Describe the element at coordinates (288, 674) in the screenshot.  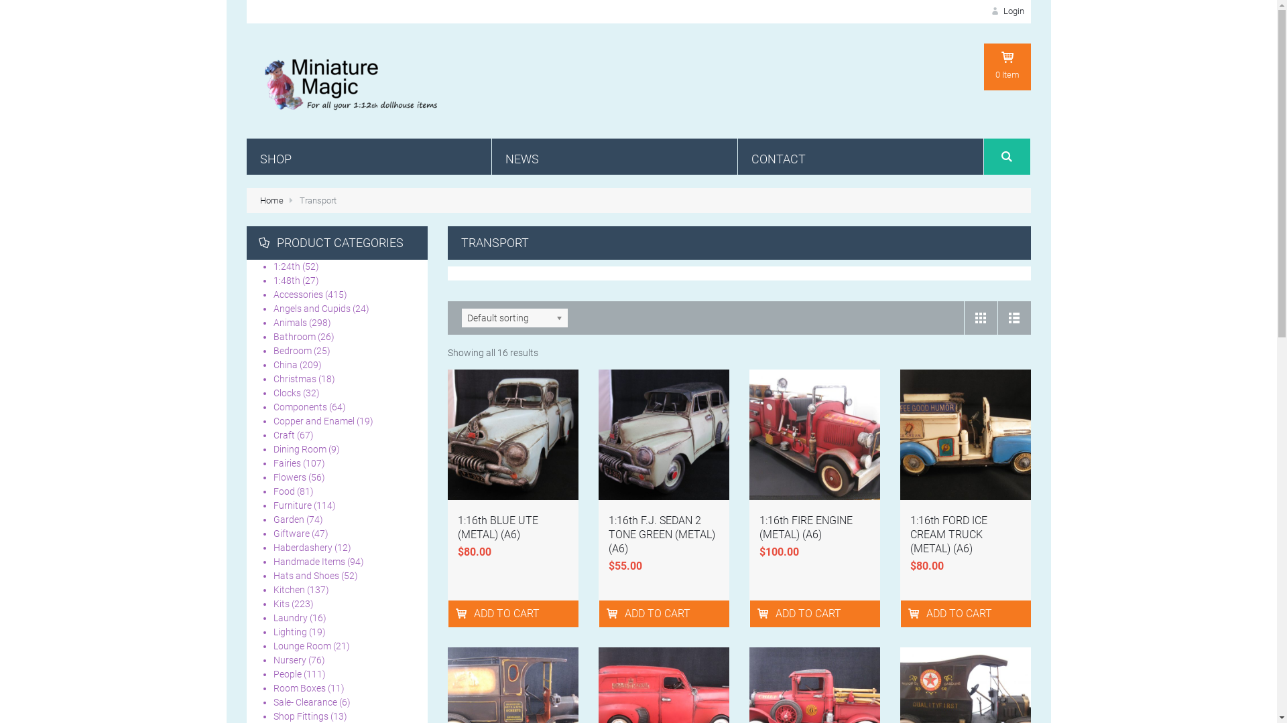
I see `People` at that location.